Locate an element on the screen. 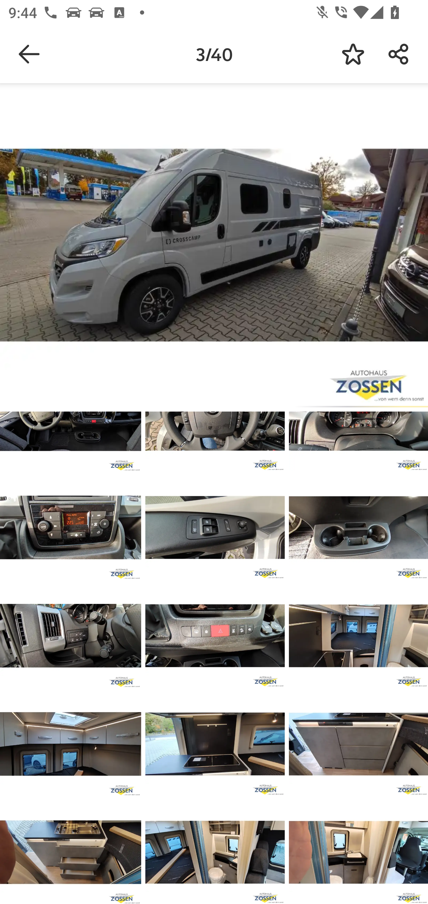 This screenshot has width=428, height=904. image is located at coordinates (358, 744).